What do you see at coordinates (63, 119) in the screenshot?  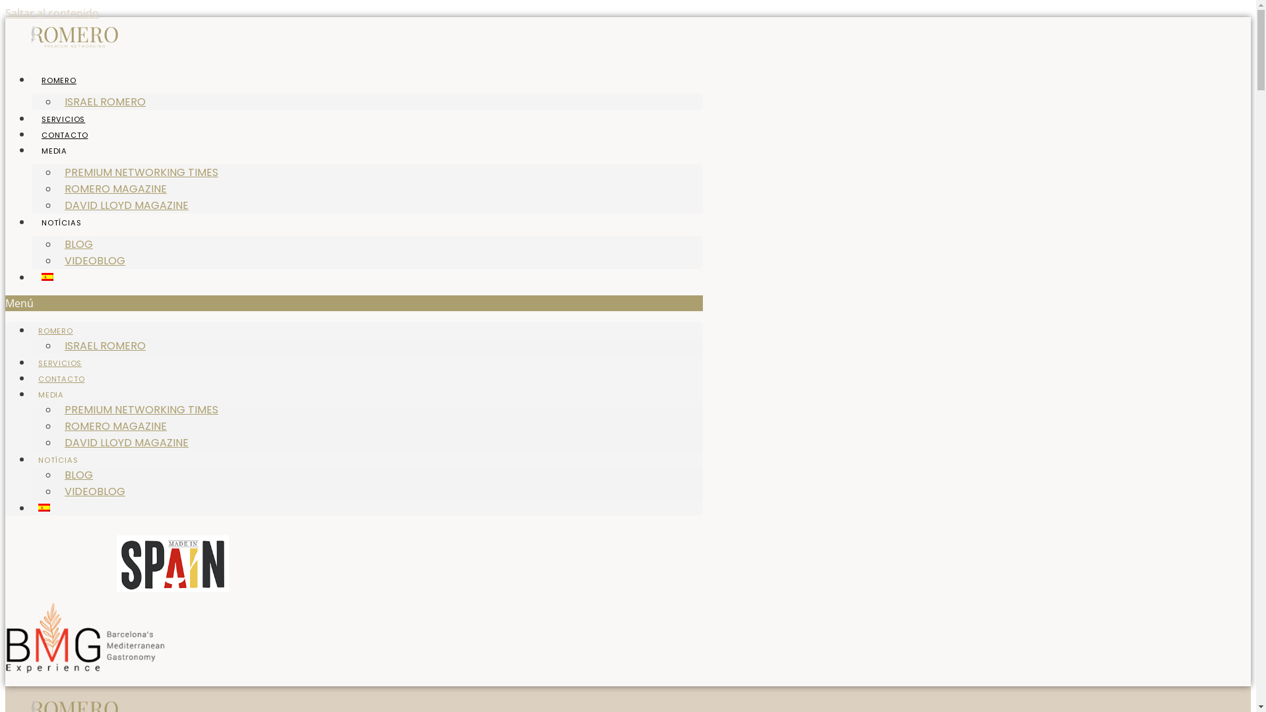 I see `SERVICIOS` at bounding box center [63, 119].